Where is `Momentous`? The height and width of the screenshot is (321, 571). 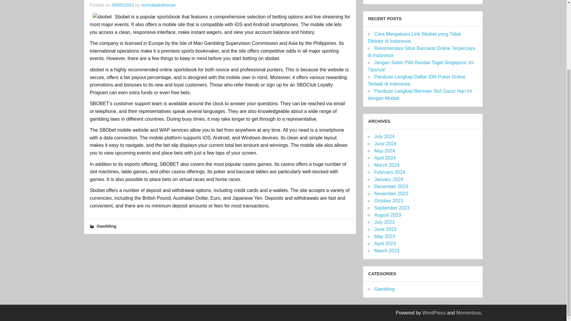 Momentous is located at coordinates (469, 313).